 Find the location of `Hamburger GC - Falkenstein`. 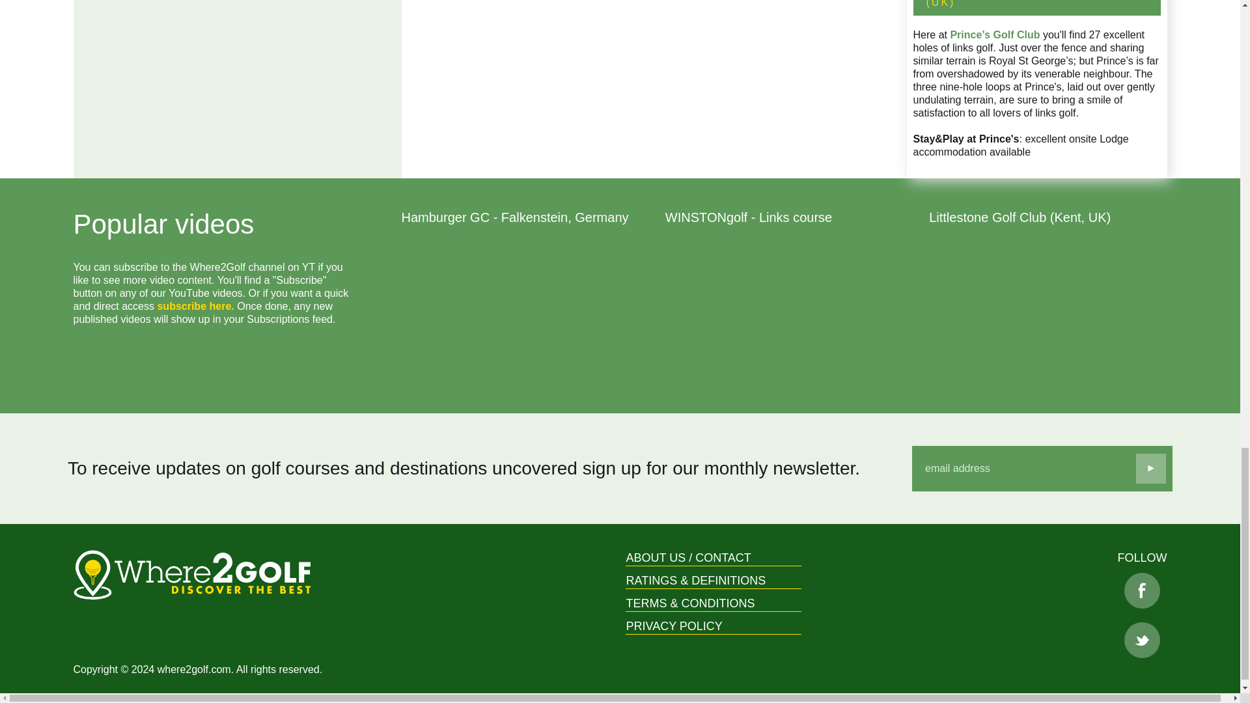

Hamburger GC - Falkenstein is located at coordinates (520, 314).